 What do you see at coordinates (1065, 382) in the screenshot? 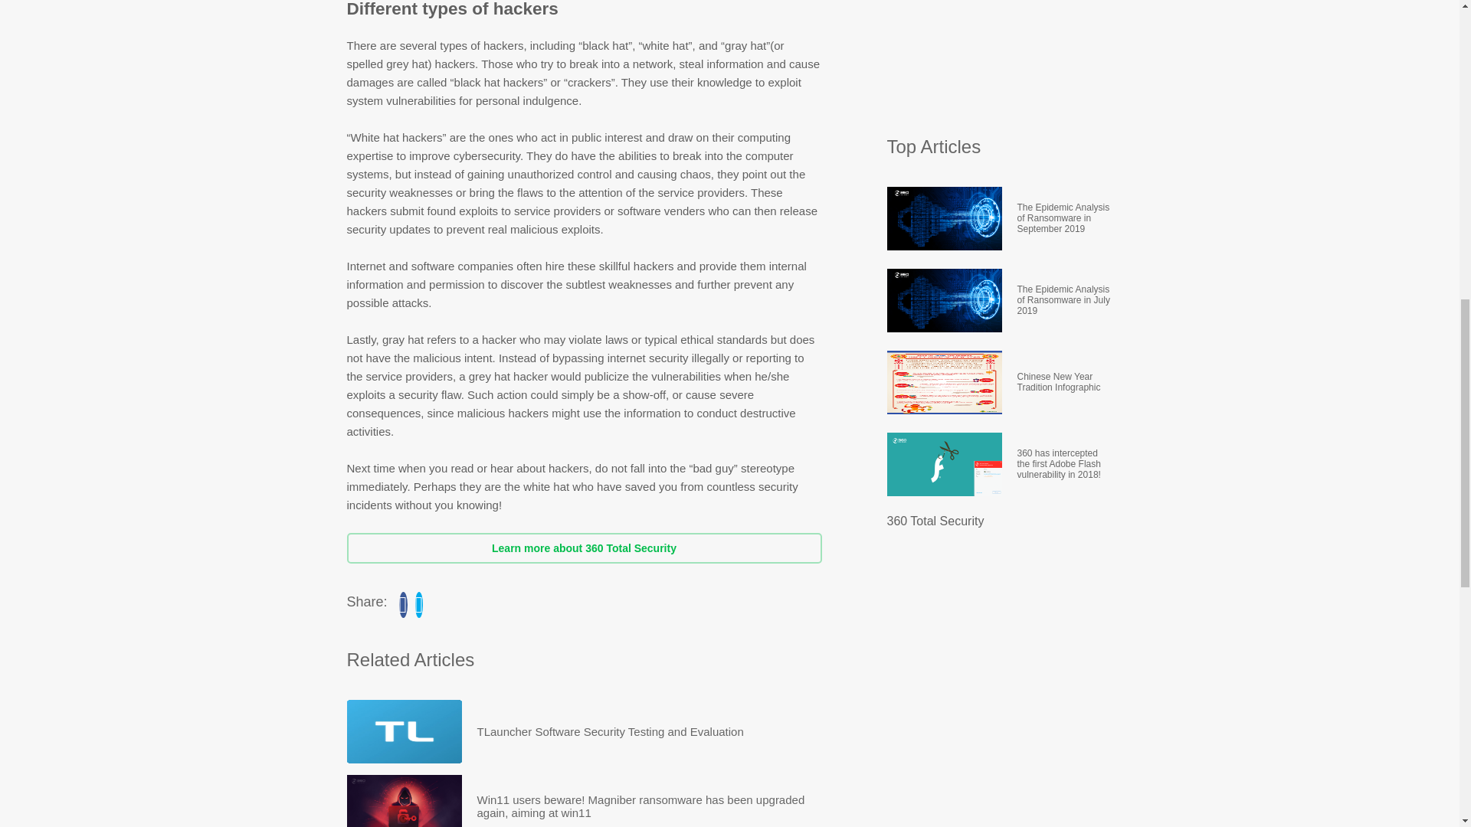
I see `Chinese New Year Tradition Infographic` at bounding box center [1065, 382].